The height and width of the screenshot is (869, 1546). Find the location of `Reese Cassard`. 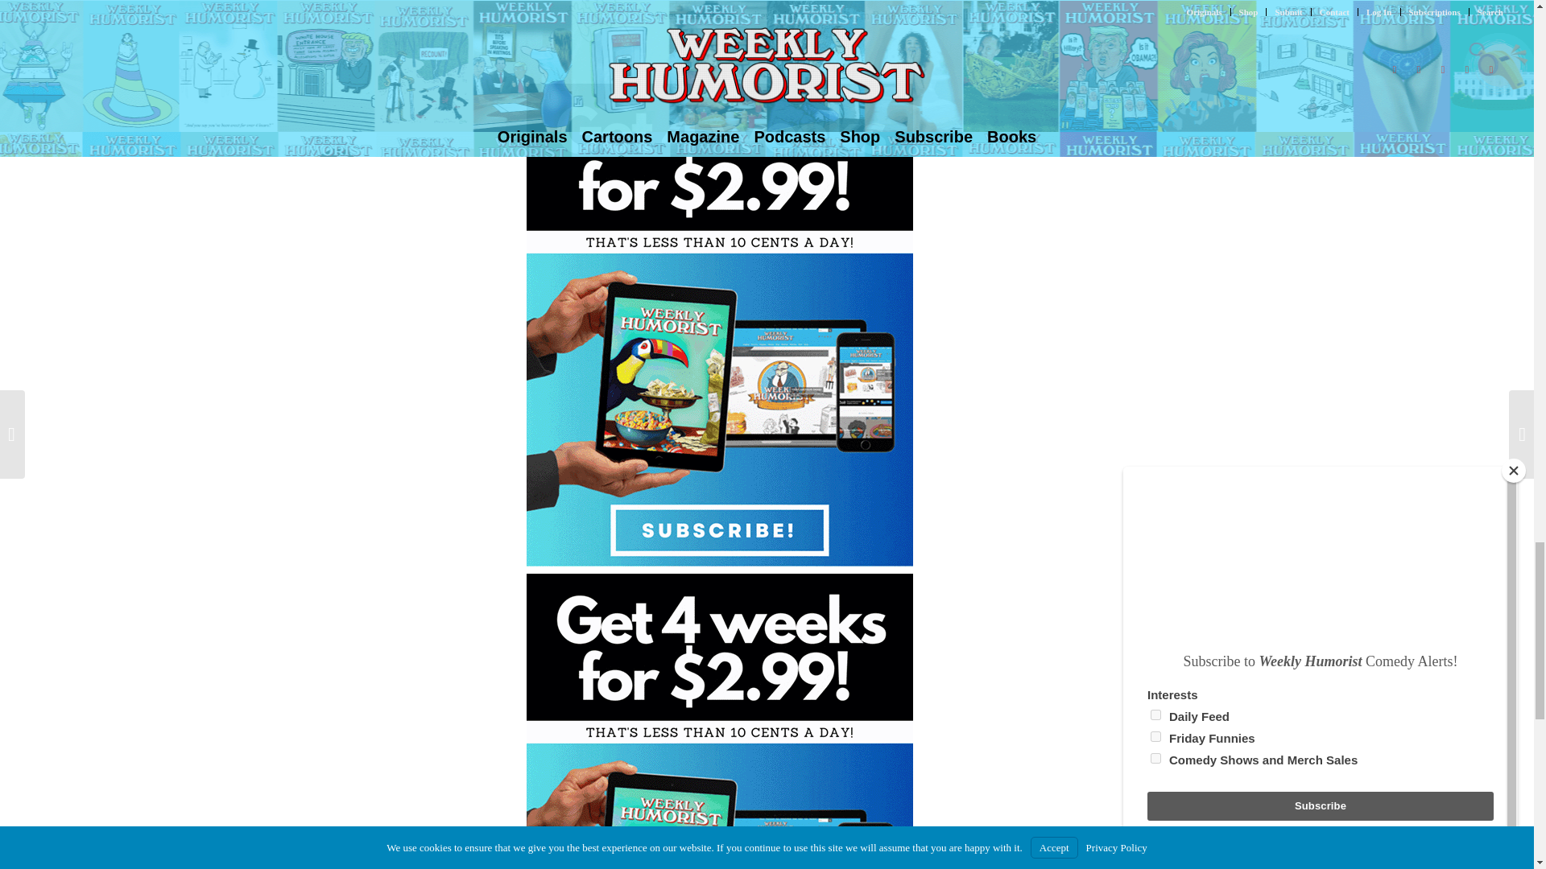

Reese Cassard is located at coordinates (707, 1).